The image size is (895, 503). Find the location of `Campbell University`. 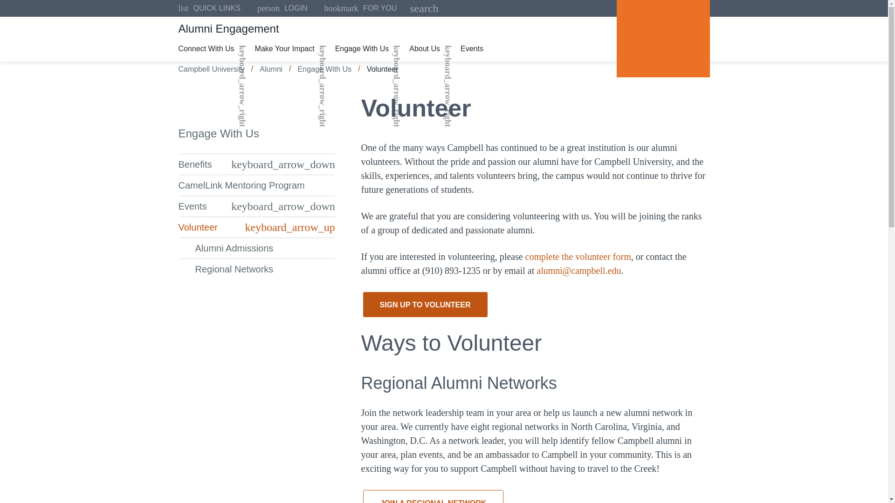

Campbell University is located at coordinates (444, 29).